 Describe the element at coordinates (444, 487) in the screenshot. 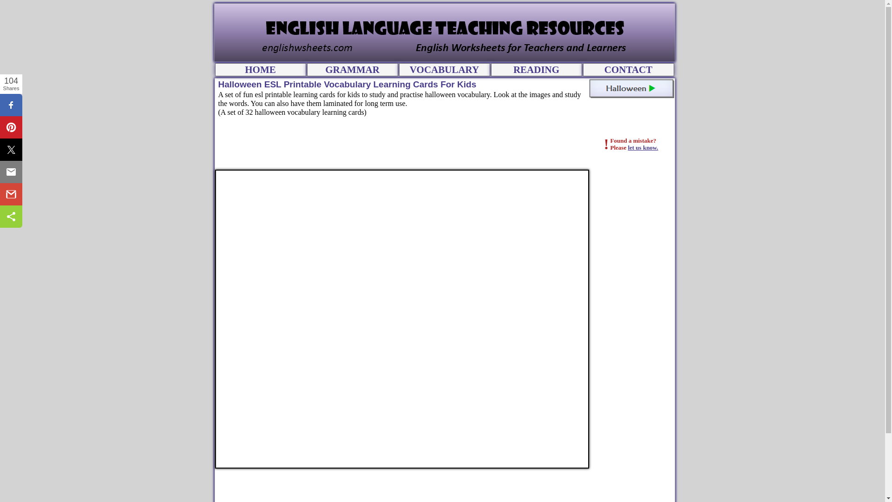

I see `Advertisement` at that location.